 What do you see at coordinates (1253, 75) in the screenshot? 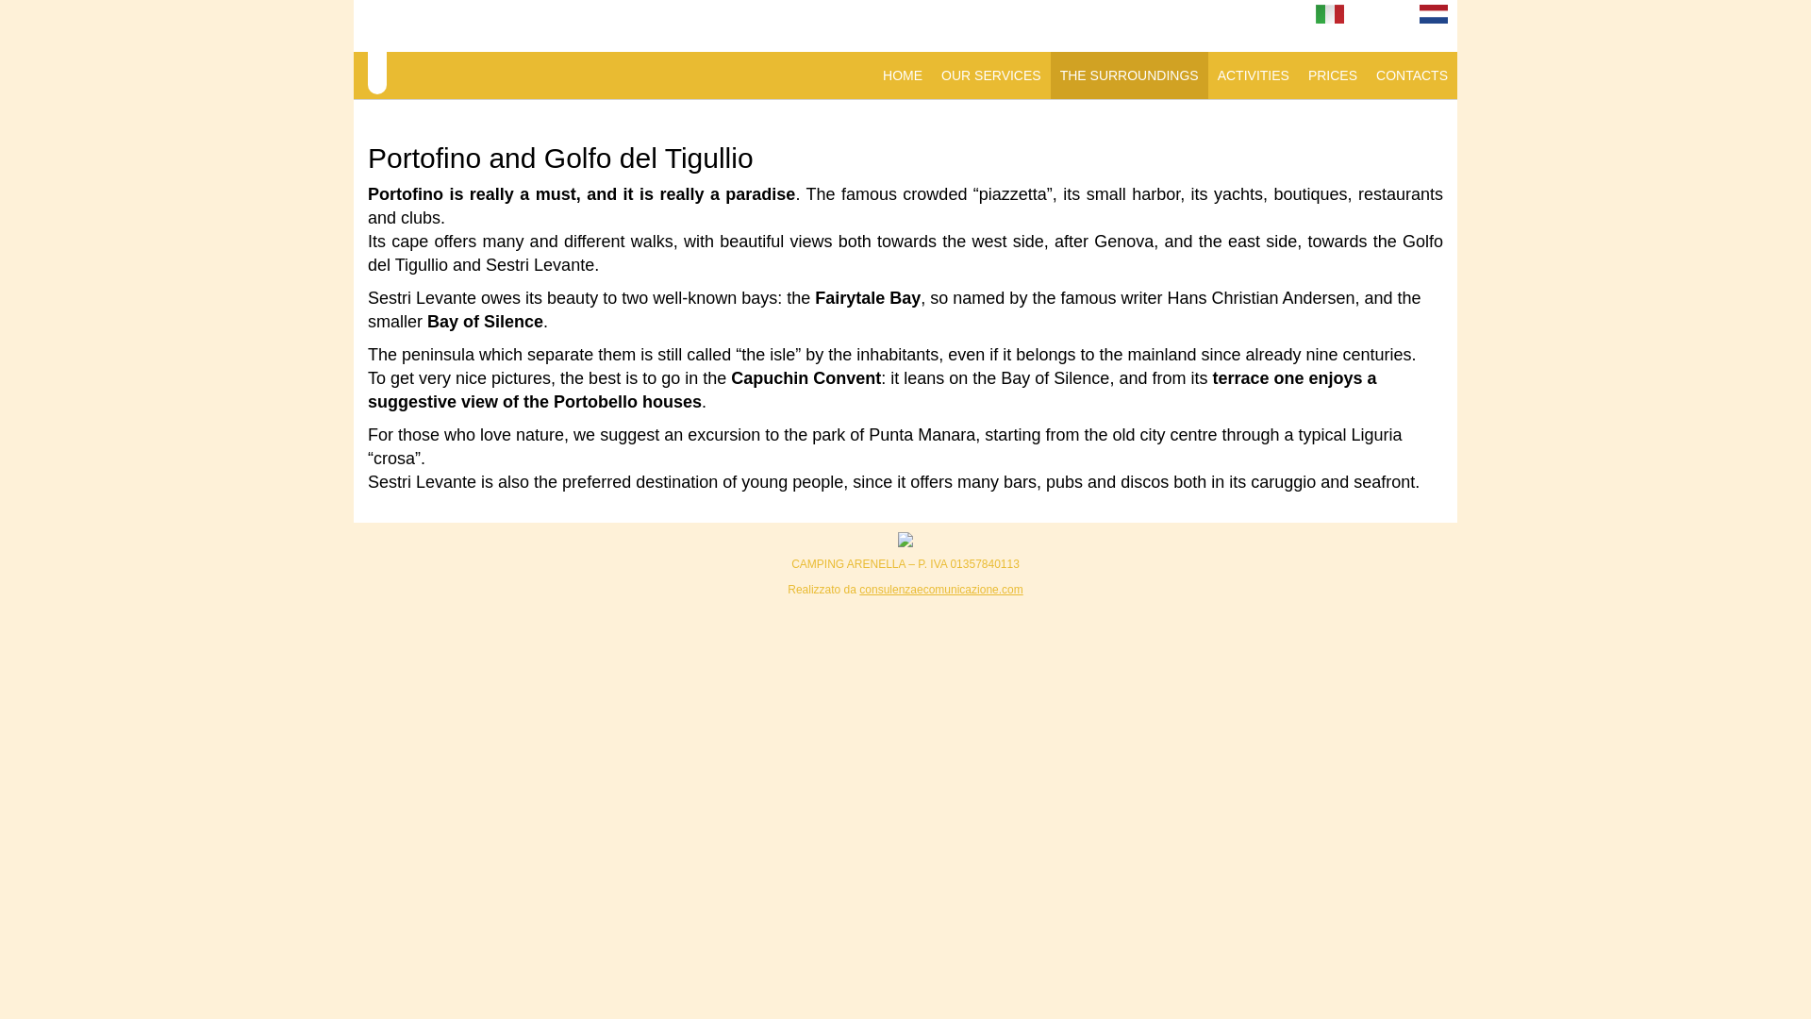
I see `ACTIVITIES` at bounding box center [1253, 75].